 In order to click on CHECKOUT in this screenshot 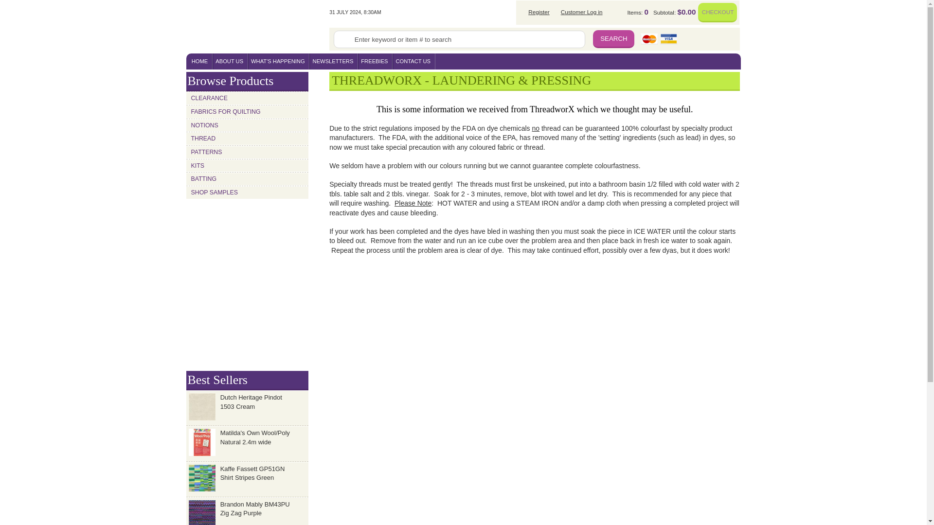, I will do `click(717, 13)`.